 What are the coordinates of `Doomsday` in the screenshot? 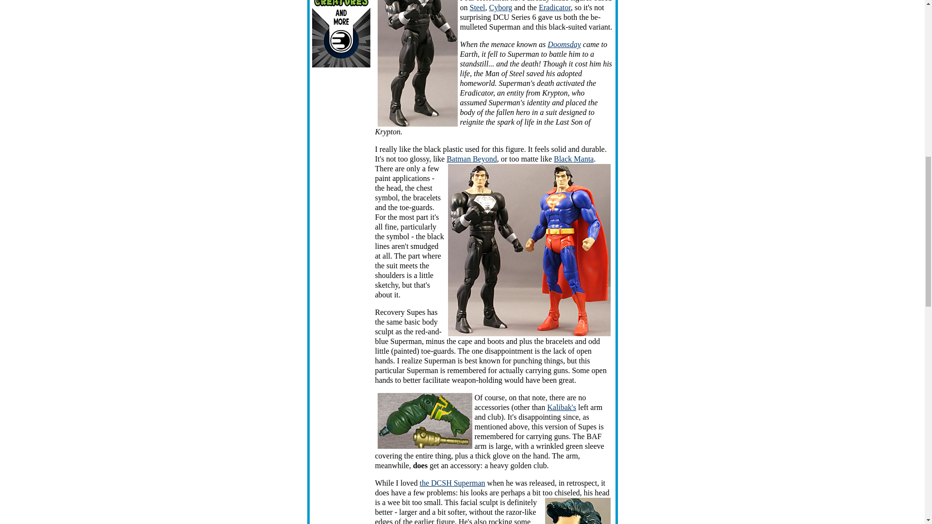 It's located at (564, 45).